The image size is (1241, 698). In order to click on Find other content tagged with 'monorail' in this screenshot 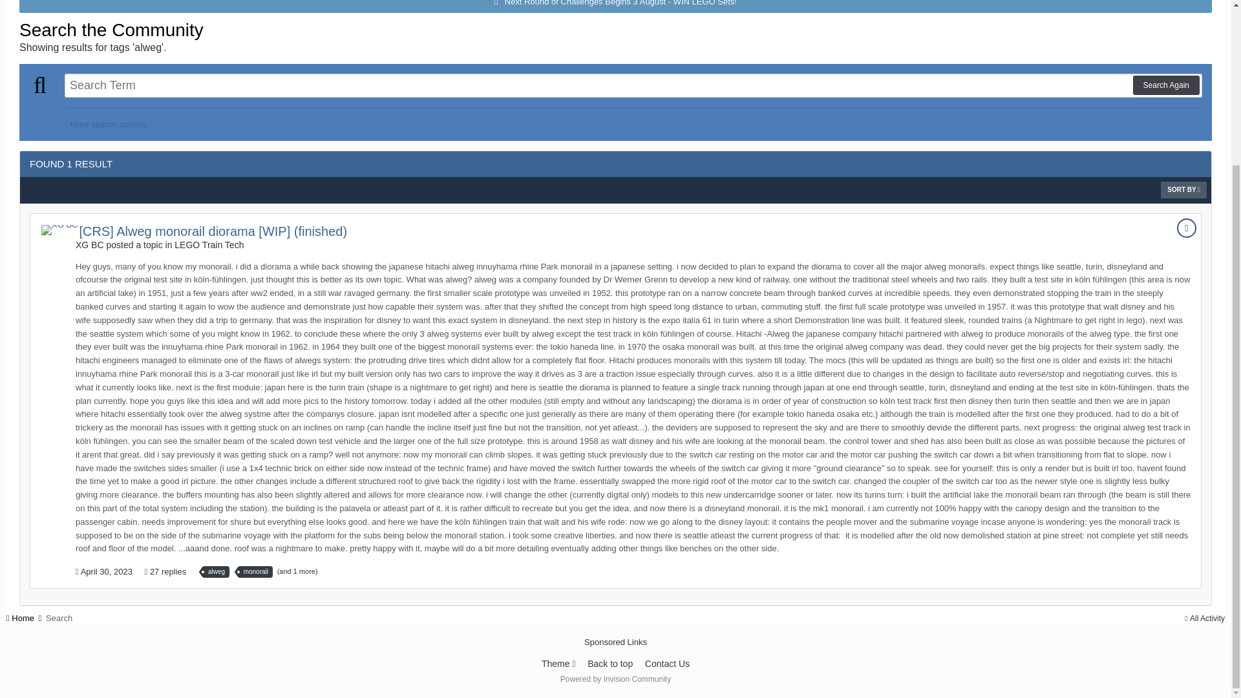, I will do `click(256, 571)`.